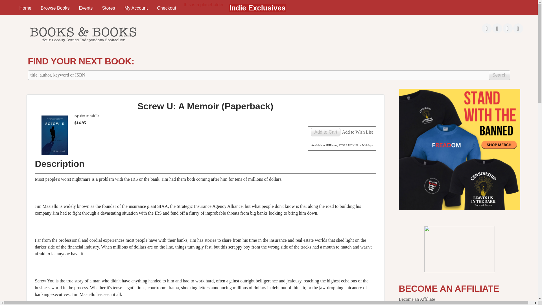 This screenshot has width=542, height=305. I want to click on Indie Exclusives, so click(257, 8).